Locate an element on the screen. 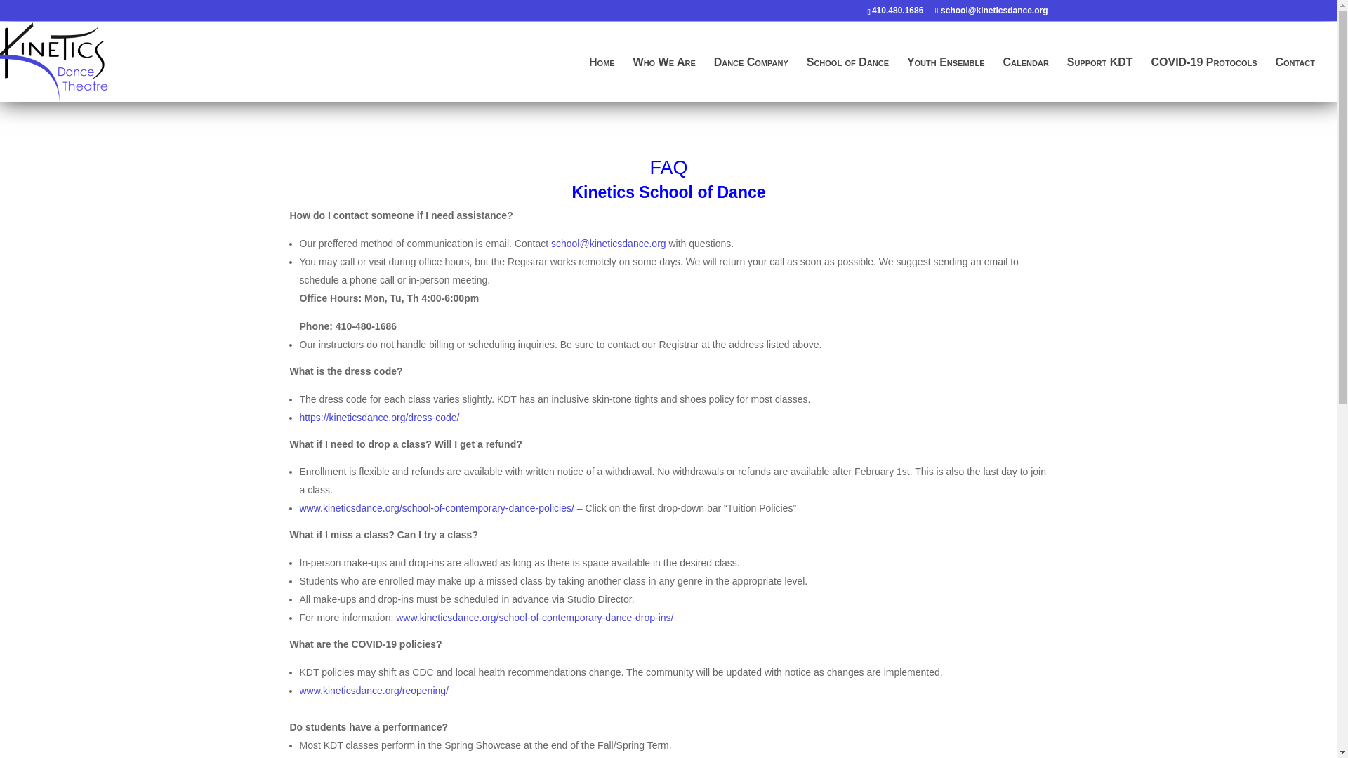 Image resolution: width=1348 pixels, height=758 pixels. Support KDT is located at coordinates (1100, 80).